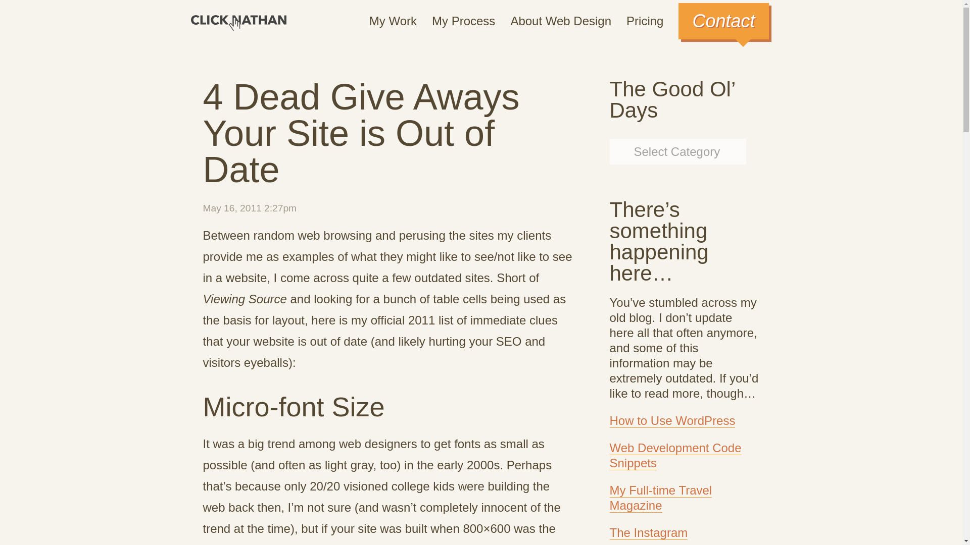  Describe the element at coordinates (672, 420) in the screenshot. I see `How to Use WordPress` at that location.